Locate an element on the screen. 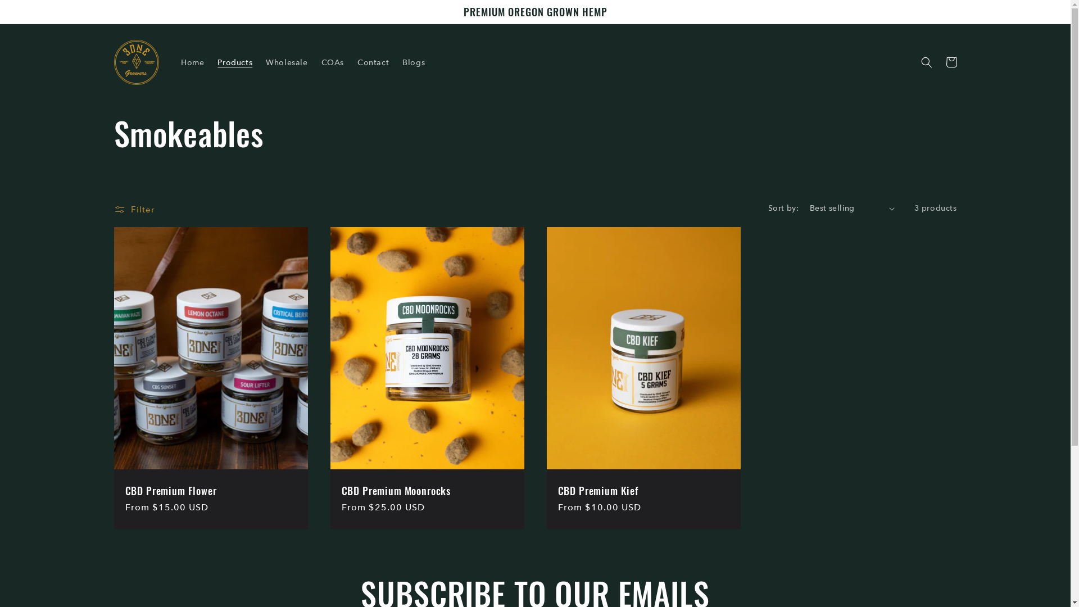 This screenshot has height=607, width=1079. Blogs is located at coordinates (414, 62).